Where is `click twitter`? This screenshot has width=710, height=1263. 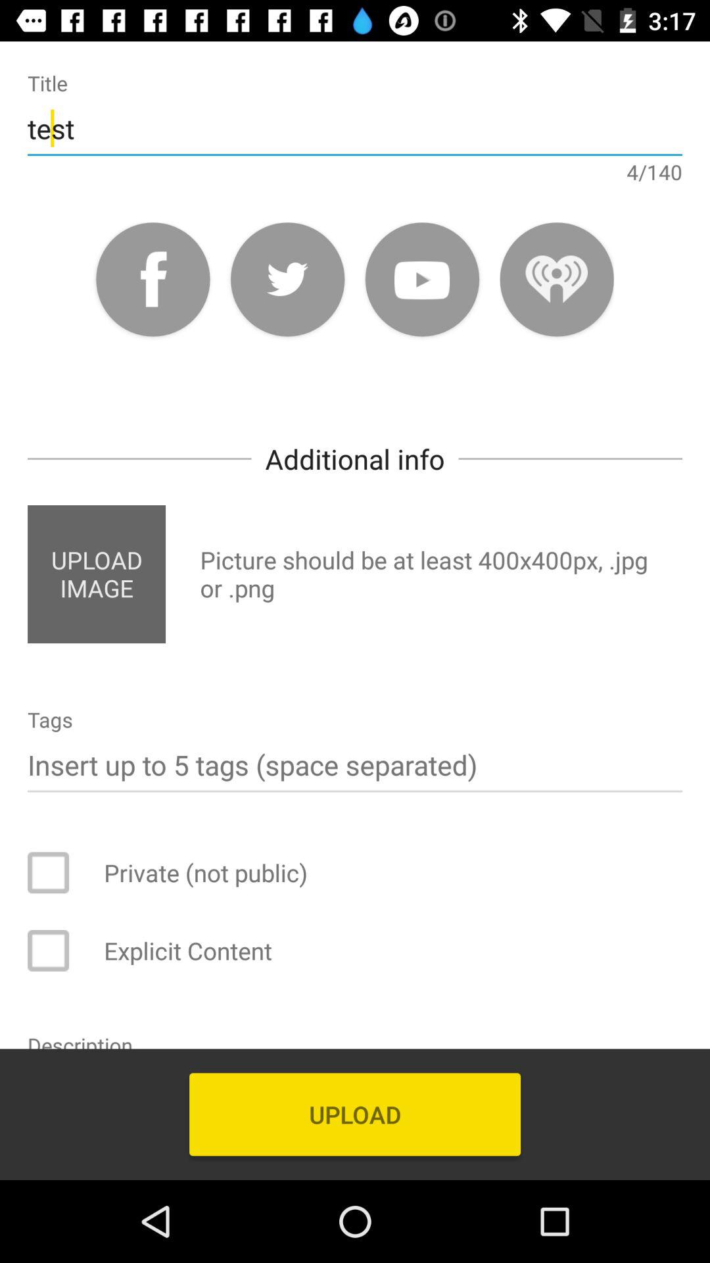
click twitter is located at coordinates (288, 279).